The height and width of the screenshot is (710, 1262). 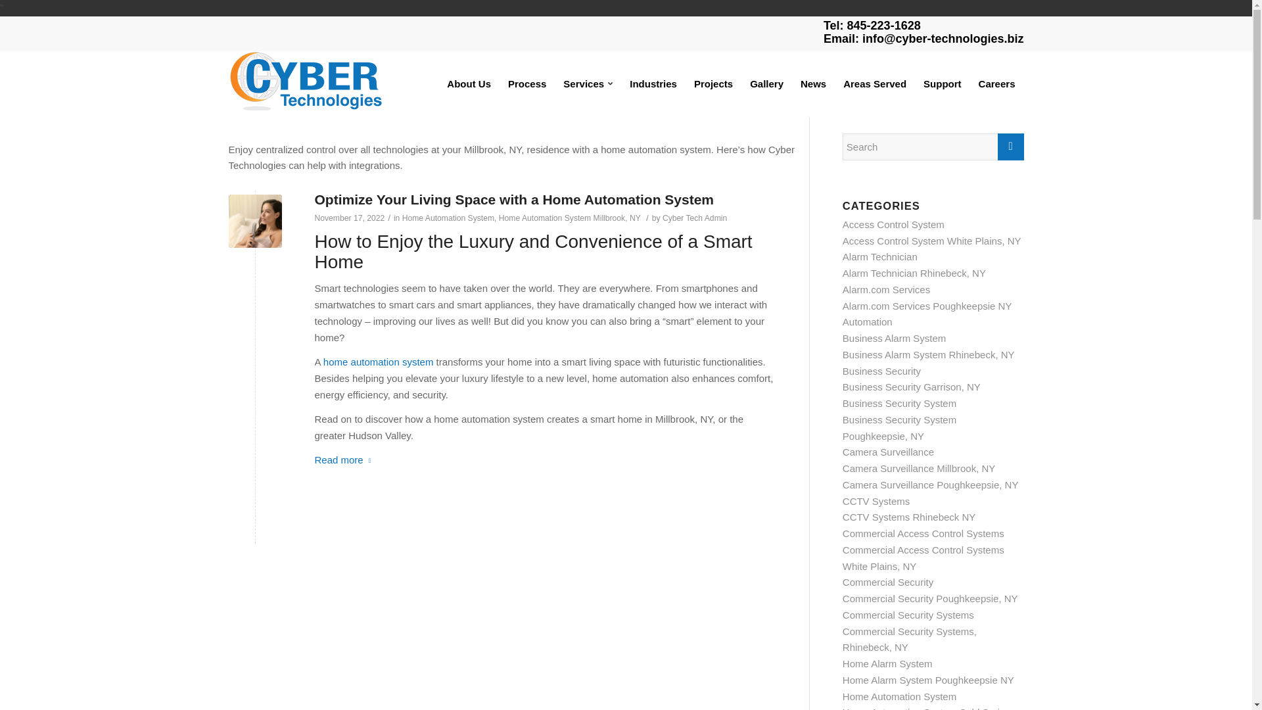 I want to click on Access Control System, so click(x=893, y=224).